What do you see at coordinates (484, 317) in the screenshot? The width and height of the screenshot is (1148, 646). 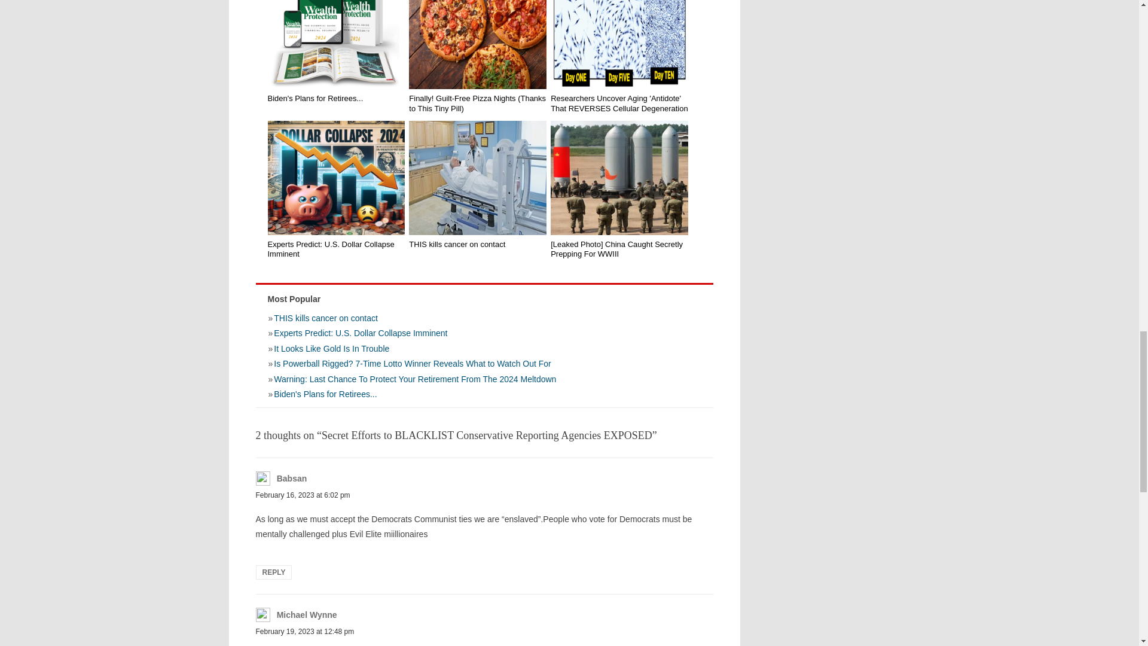 I see `THIS kills cancer on contact` at bounding box center [484, 317].